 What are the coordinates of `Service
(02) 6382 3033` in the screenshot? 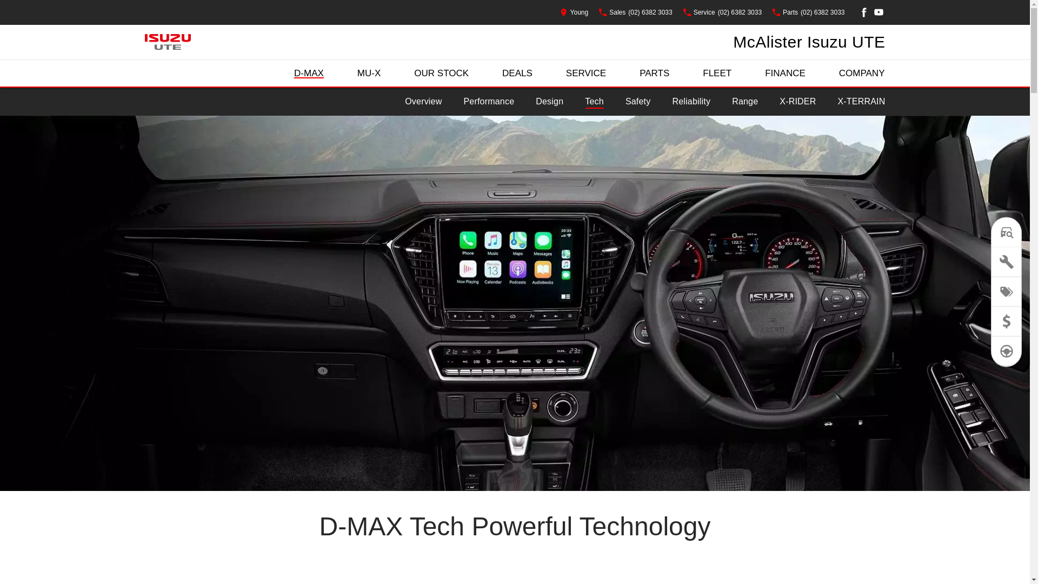 It's located at (722, 12).